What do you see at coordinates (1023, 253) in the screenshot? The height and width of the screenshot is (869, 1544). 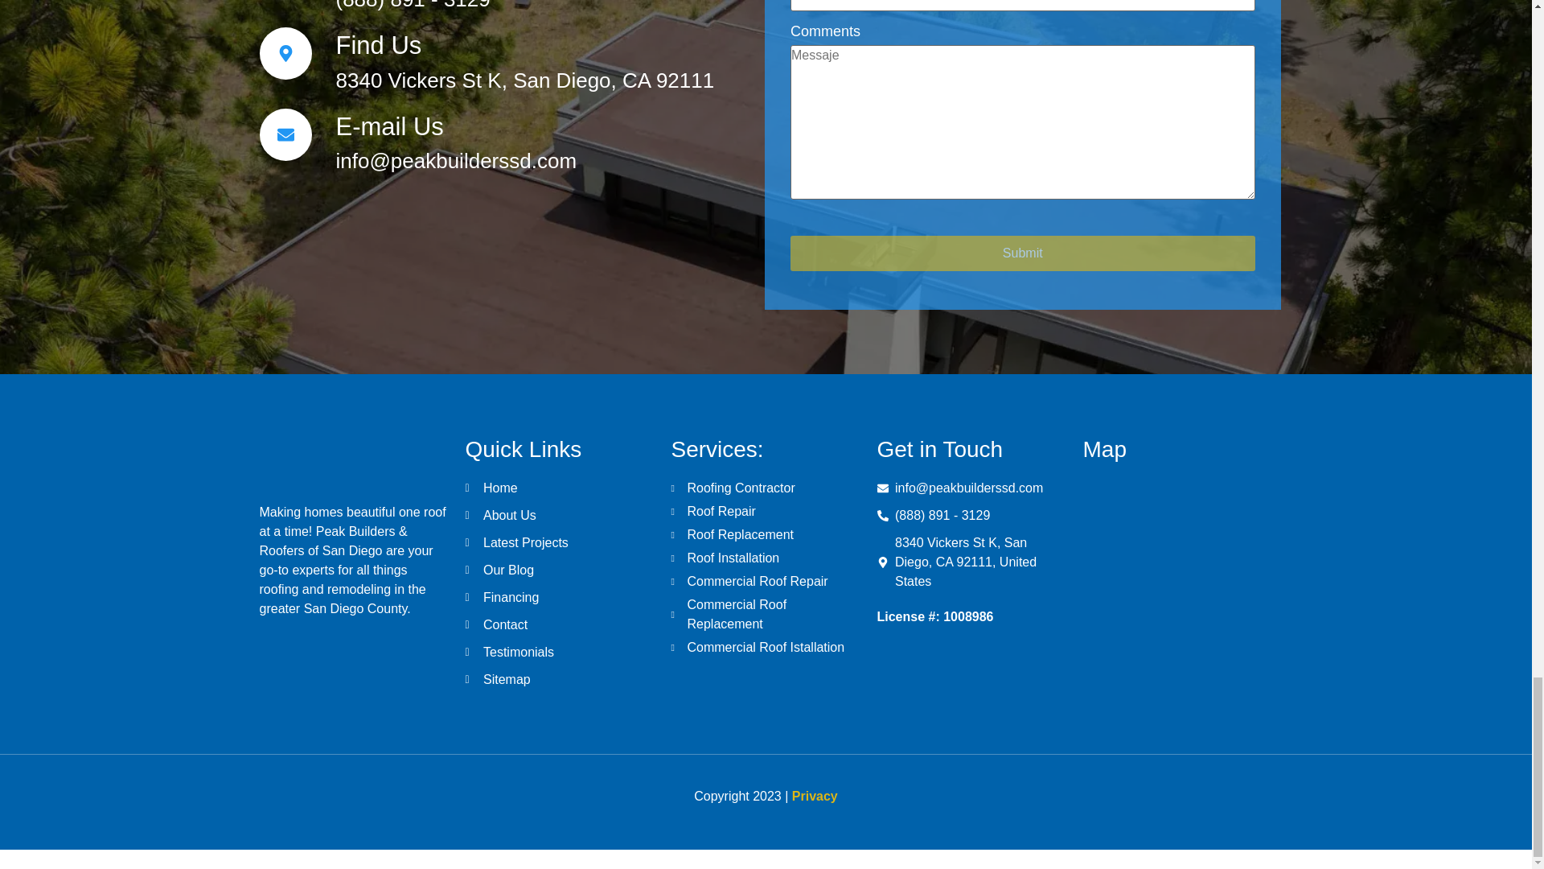 I see `Submit` at bounding box center [1023, 253].